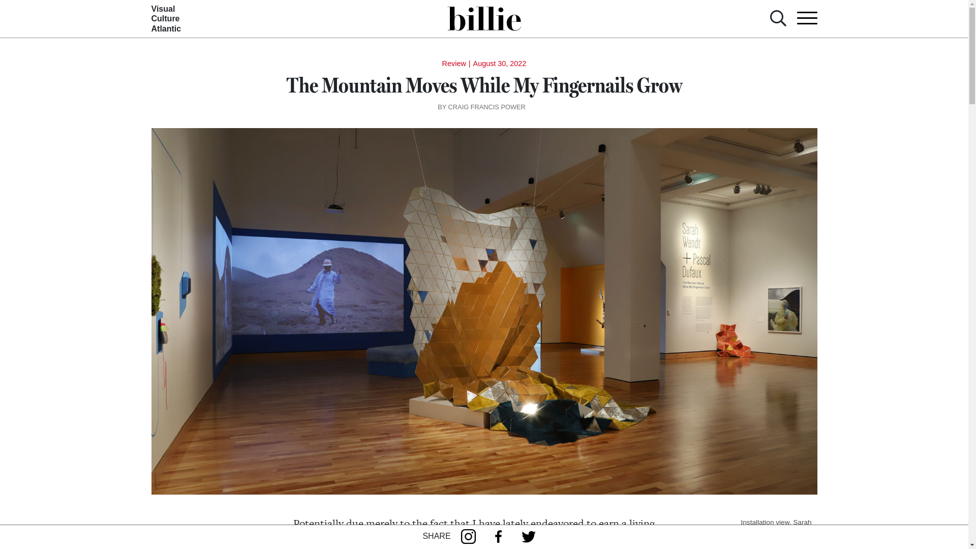 Image resolution: width=976 pixels, height=549 pixels. What do you see at coordinates (501, 537) in the screenshot?
I see `Facebook` at bounding box center [501, 537].